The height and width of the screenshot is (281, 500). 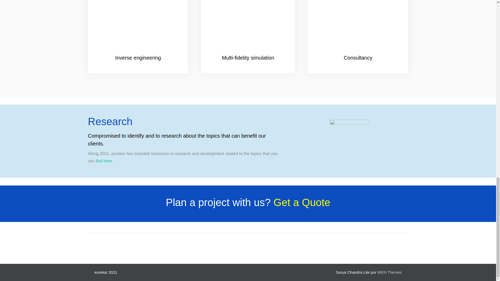 What do you see at coordinates (389, 272) in the screenshot?
I see `WEN Themes` at bounding box center [389, 272].